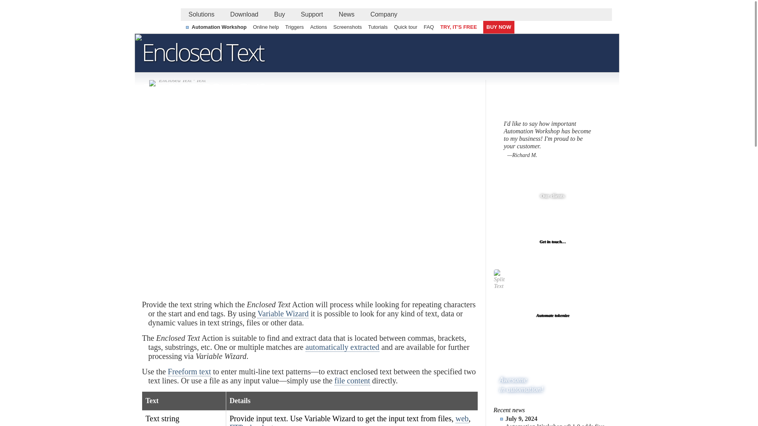 This screenshot has width=758, height=426. I want to click on Company, so click(383, 14).